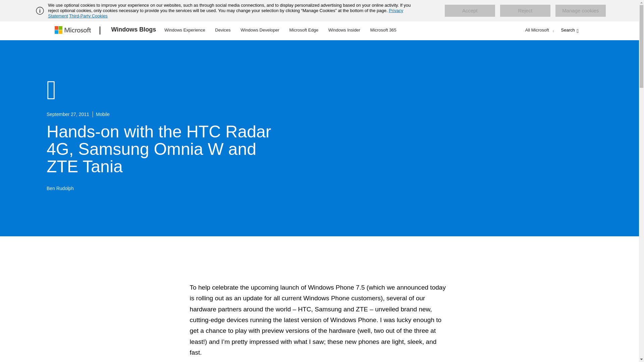  I want to click on Windows Blogs, so click(134, 31).